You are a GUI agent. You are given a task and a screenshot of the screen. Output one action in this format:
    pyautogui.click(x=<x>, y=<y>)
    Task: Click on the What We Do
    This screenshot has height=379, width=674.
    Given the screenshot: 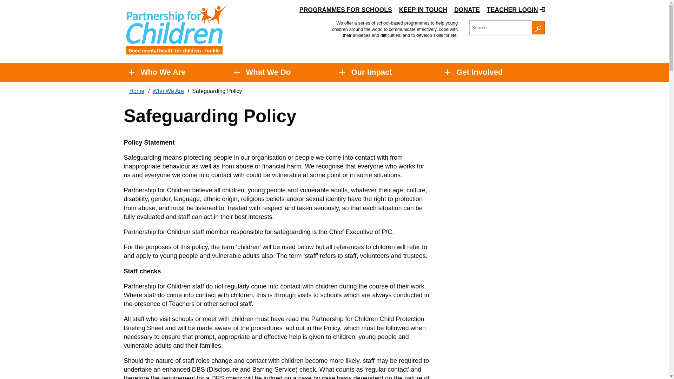 What is the action you would take?
    pyautogui.click(x=268, y=72)
    